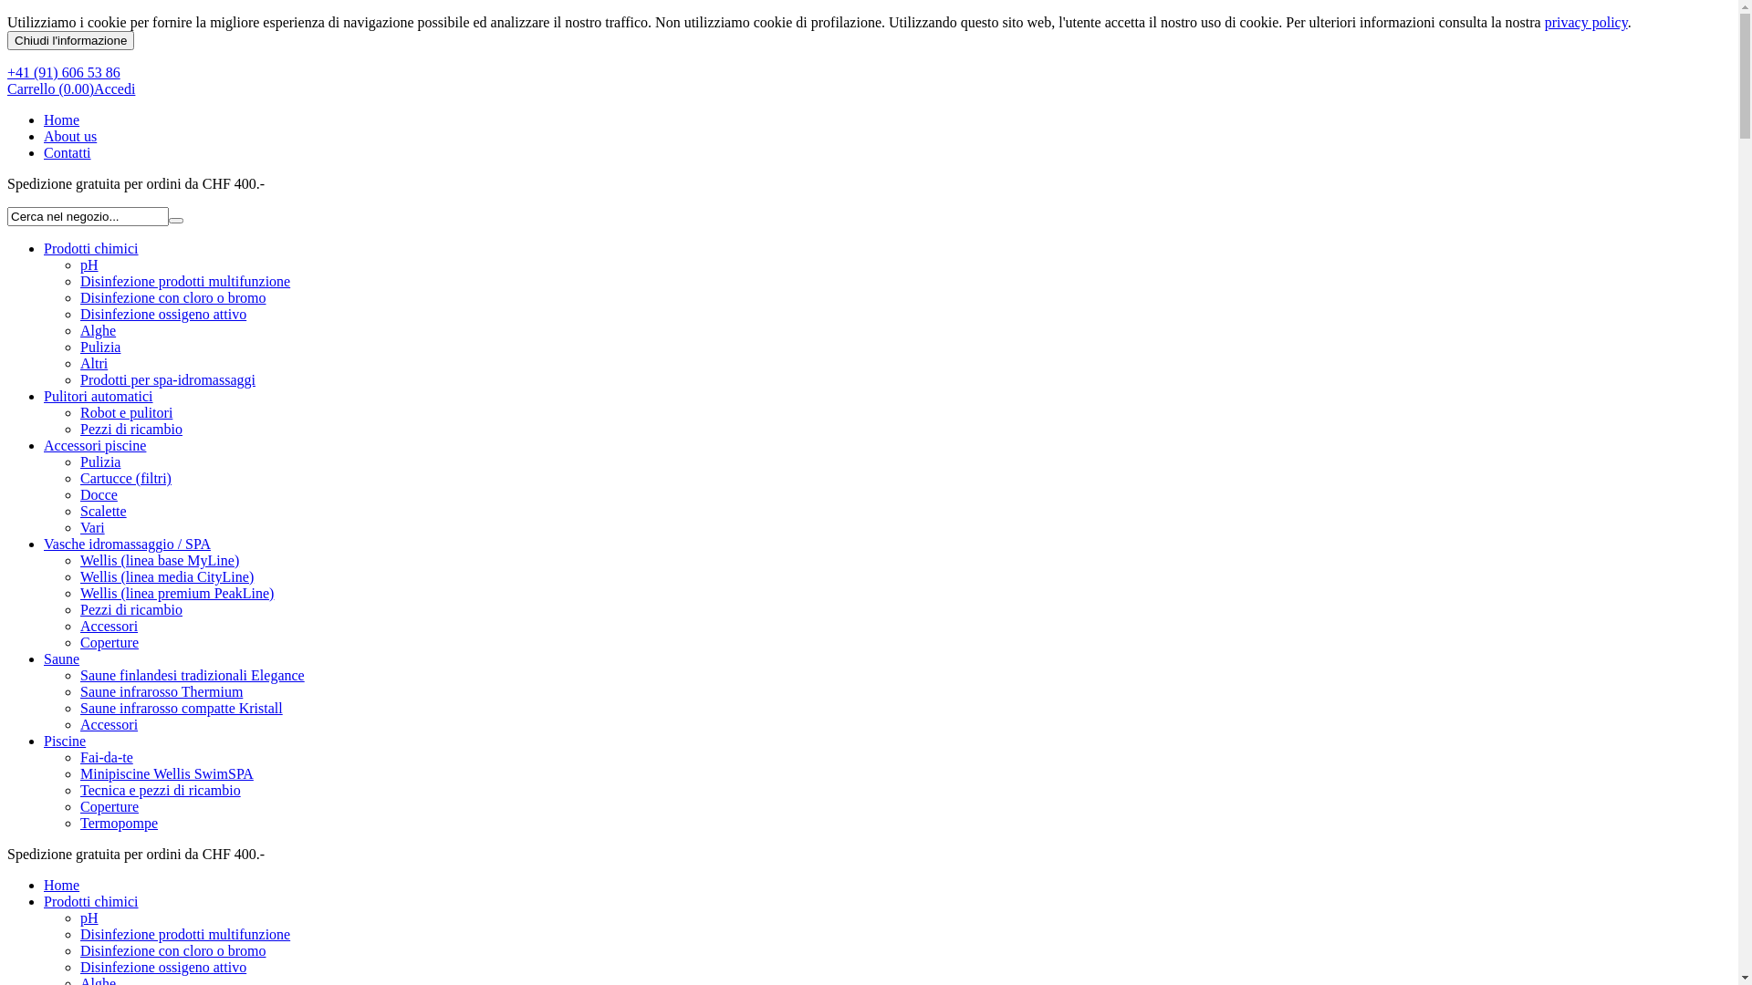 The width and height of the screenshot is (1752, 985). Describe the element at coordinates (89, 264) in the screenshot. I see `pH` at that location.